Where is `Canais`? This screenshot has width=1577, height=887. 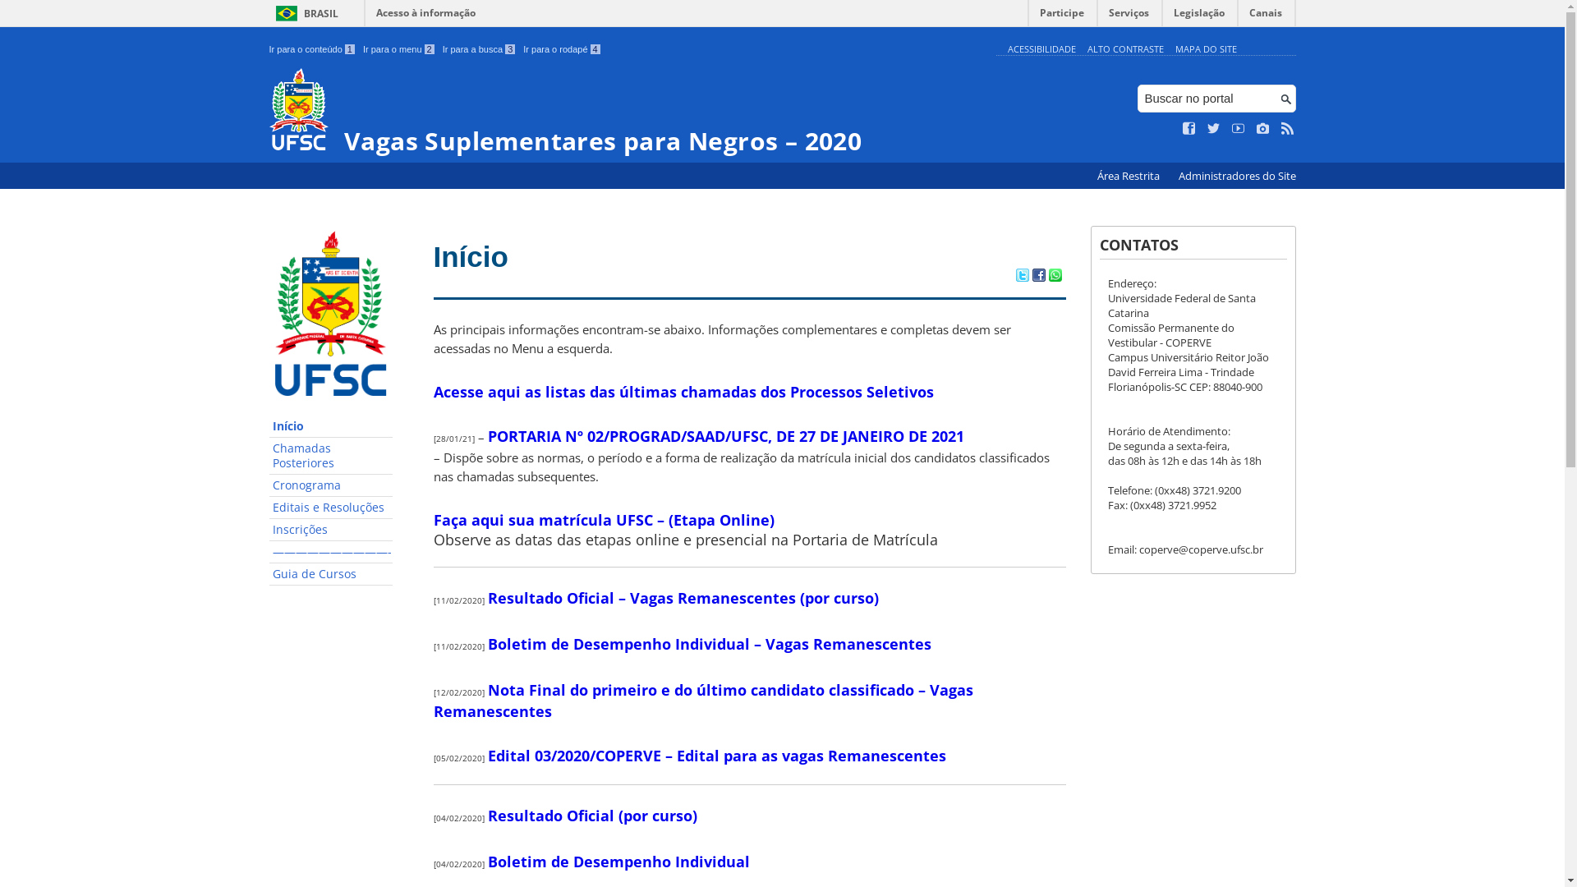 Canais is located at coordinates (1267, 16).